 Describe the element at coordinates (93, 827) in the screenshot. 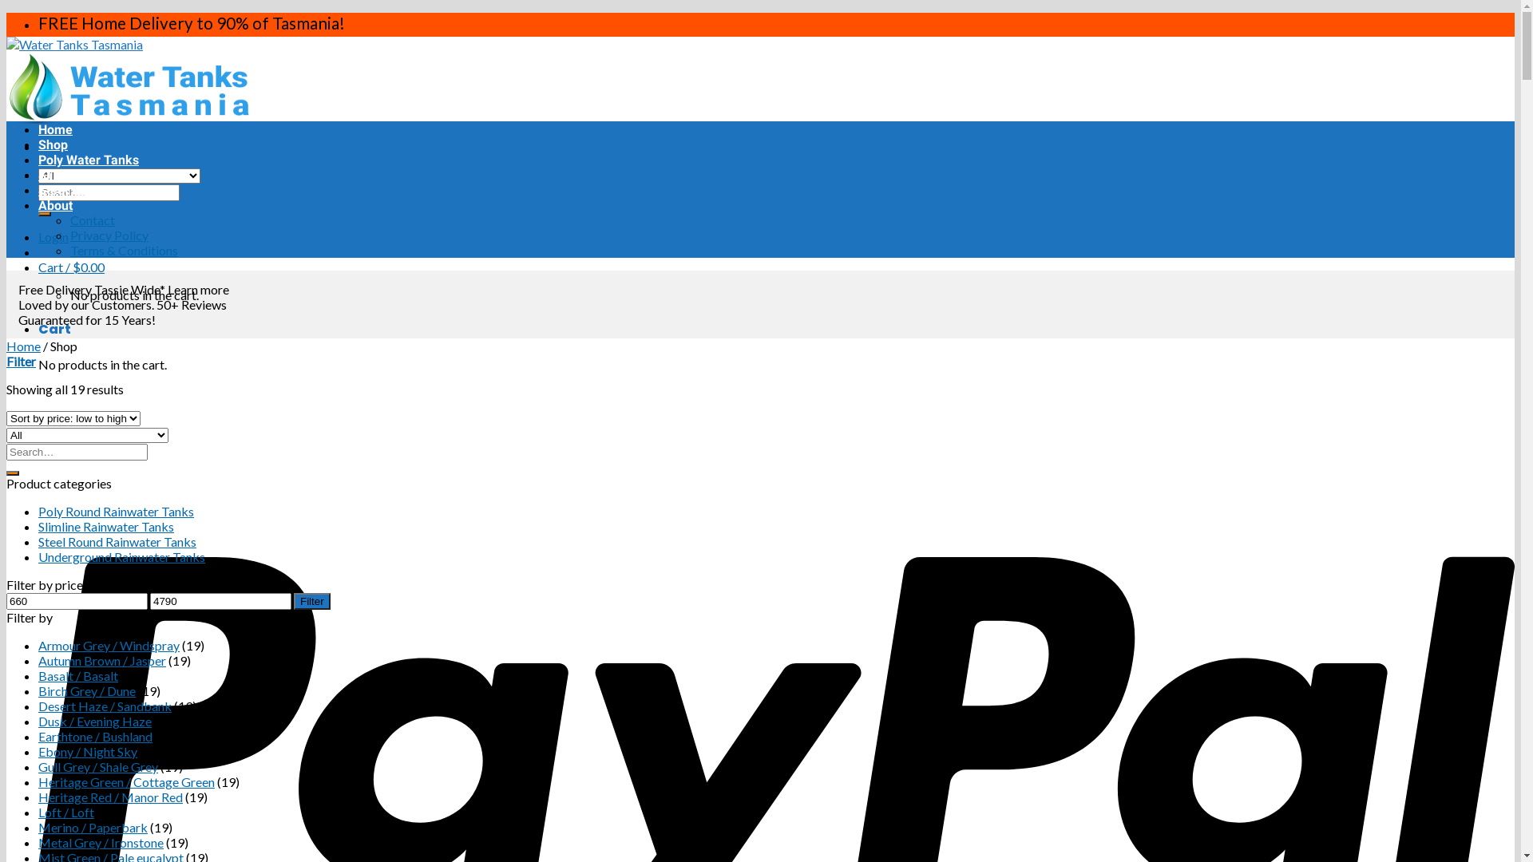

I see `Merino / Paperbark` at that location.